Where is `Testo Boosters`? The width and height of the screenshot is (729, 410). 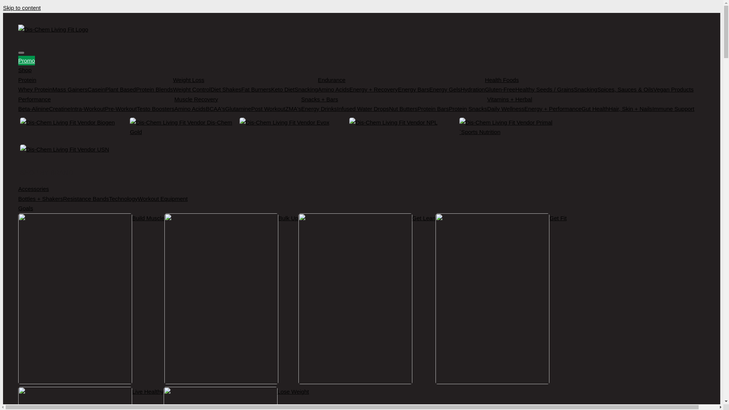
Testo Boosters is located at coordinates (155, 109).